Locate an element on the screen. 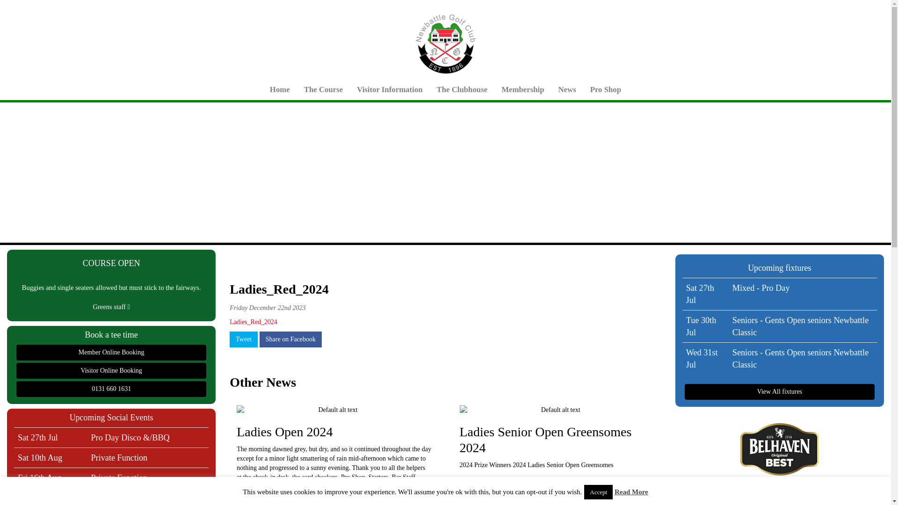  Newbattle Open Mixed Greensomes 2024 is located at coordinates (334, 500).